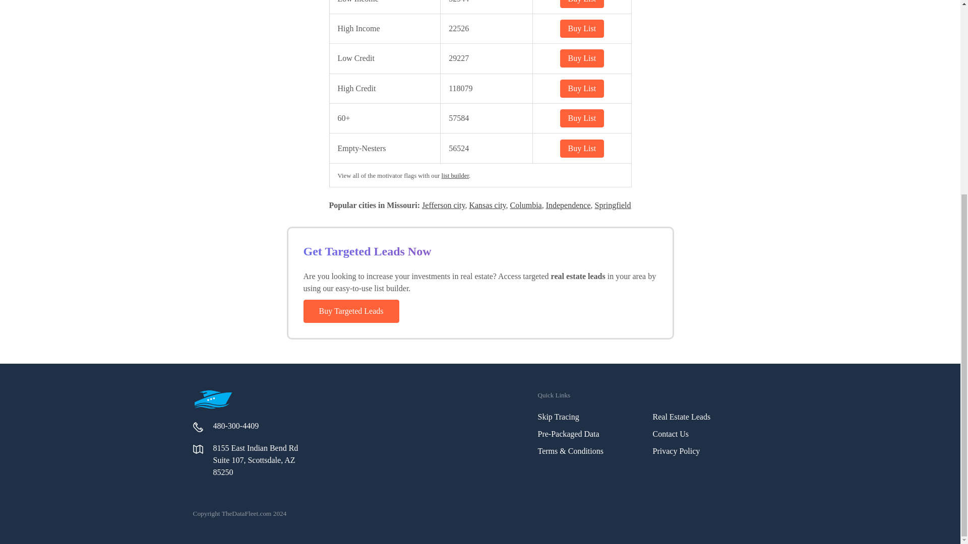 This screenshot has width=968, height=544. I want to click on Independence, so click(568, 205).